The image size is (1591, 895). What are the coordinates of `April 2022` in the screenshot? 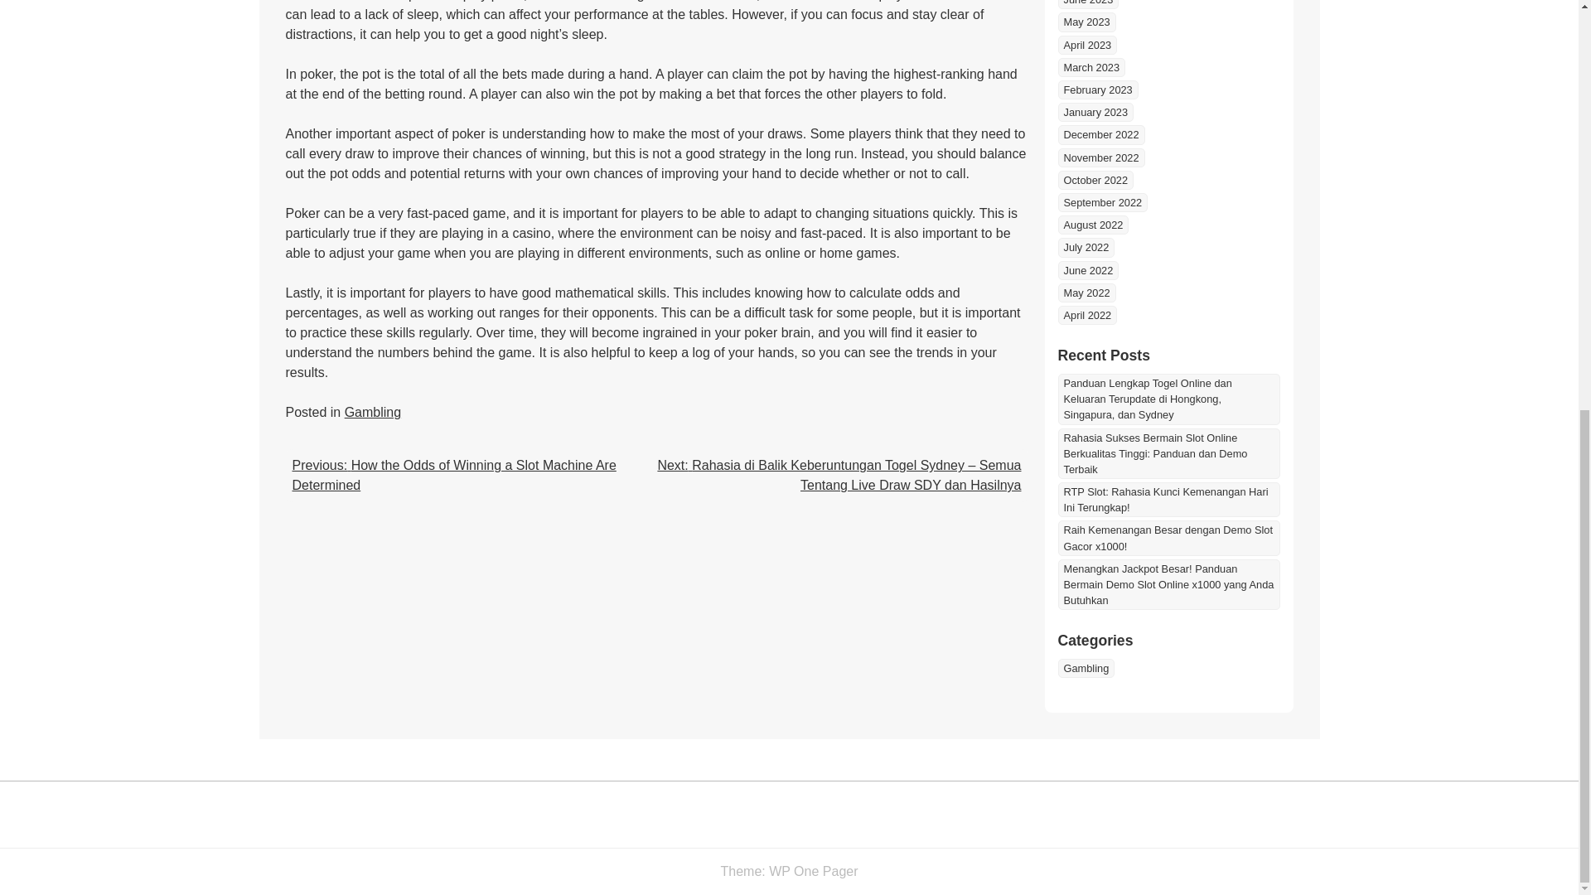 It's located at (1087, 315).